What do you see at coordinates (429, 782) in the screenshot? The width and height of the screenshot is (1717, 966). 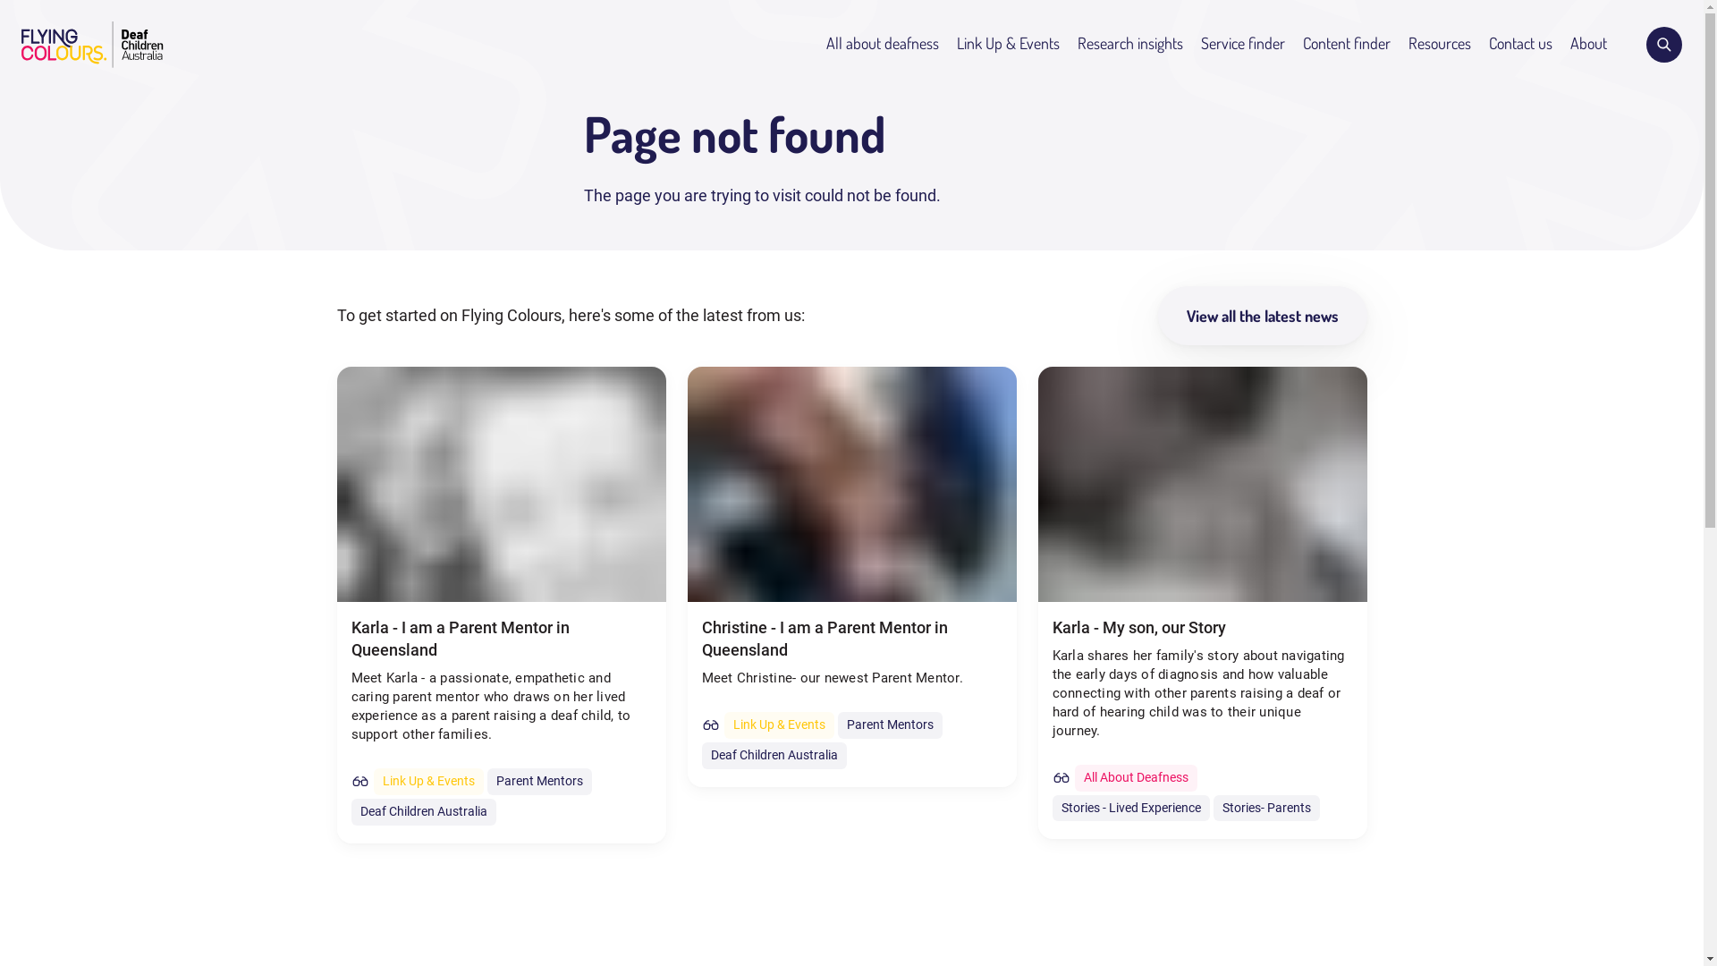 I see `Link Up & Events` at bounding box center [429, 782].